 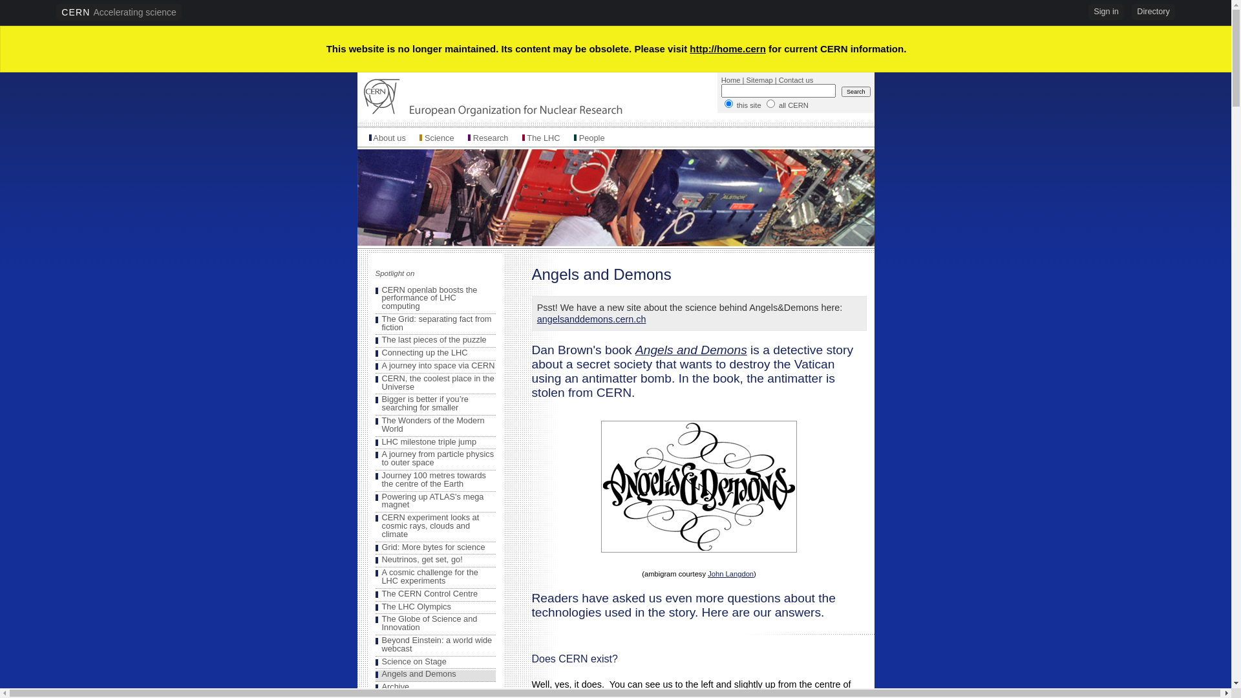 What do you see at coordinates (119, 12) in the screenshot?
I see `CERN Accelerating science` at bounding box center [119, 12].